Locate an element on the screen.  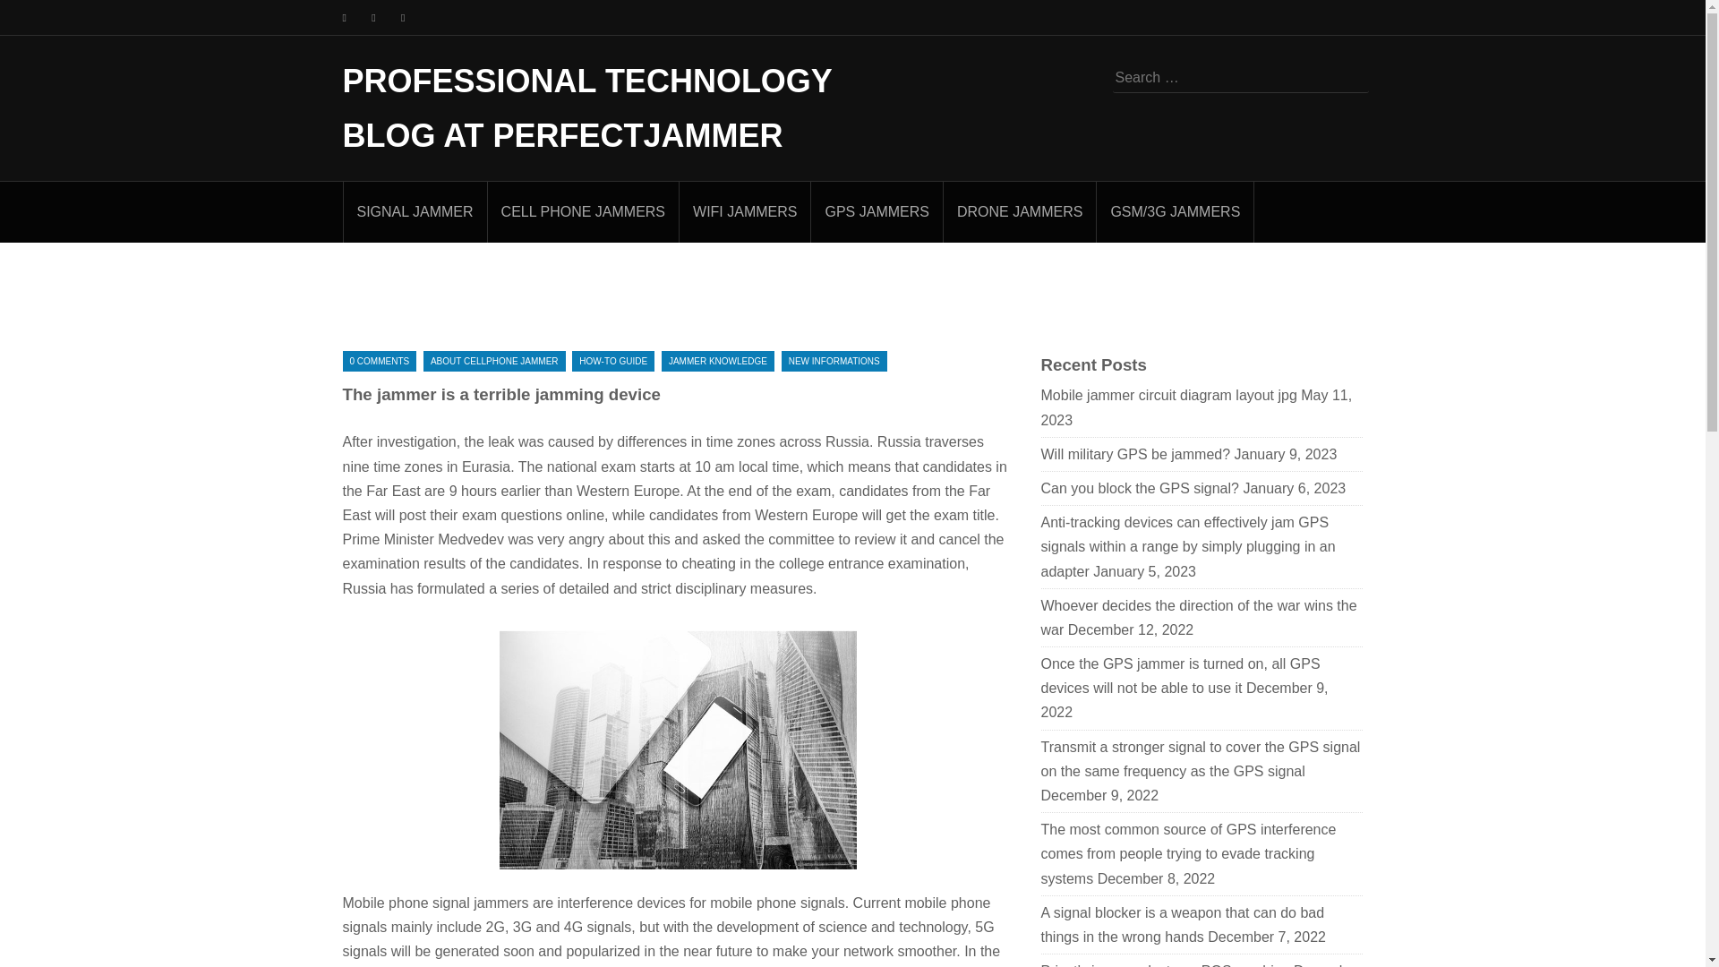
NEW INFORMATIONS is located at coordinates (834, 361).